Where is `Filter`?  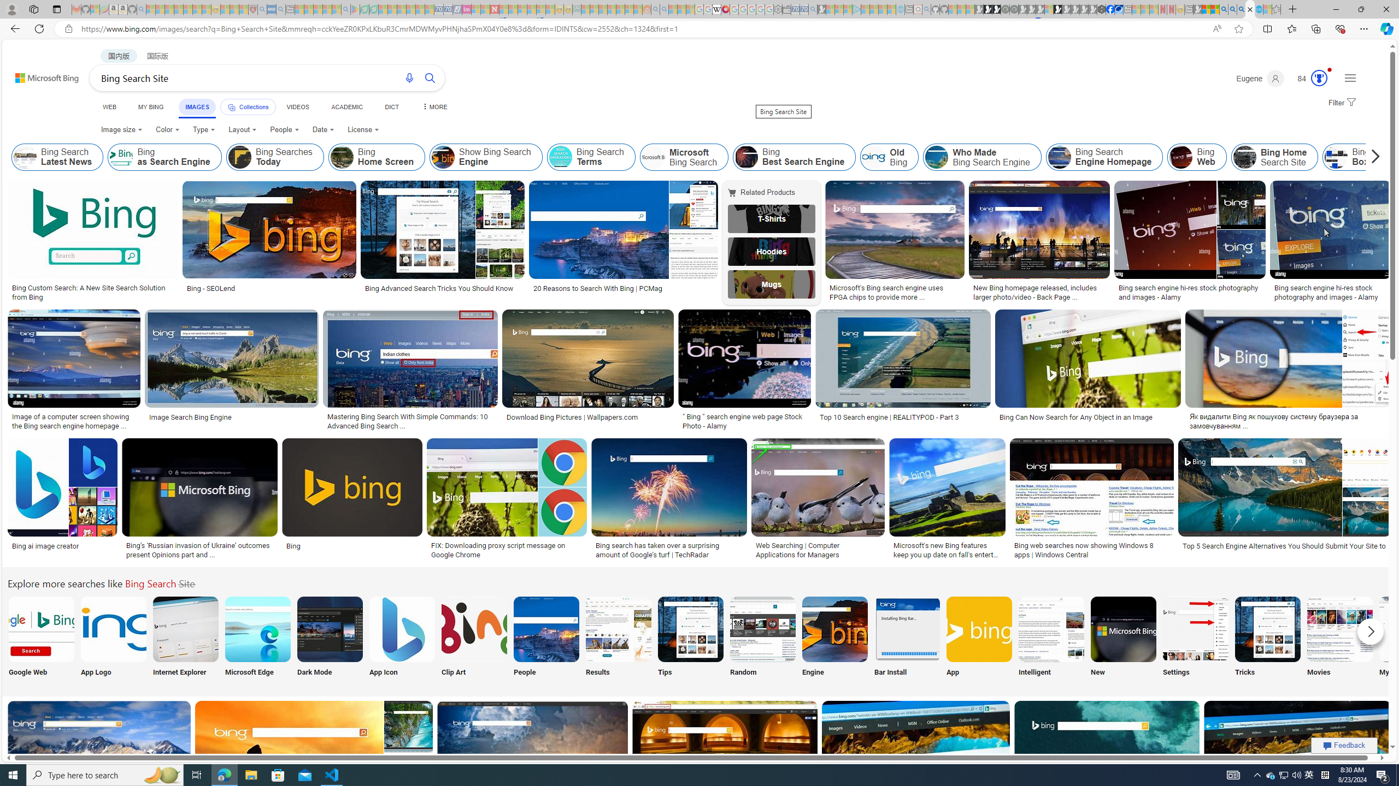
Filter is located at coordinates (1341, 103).